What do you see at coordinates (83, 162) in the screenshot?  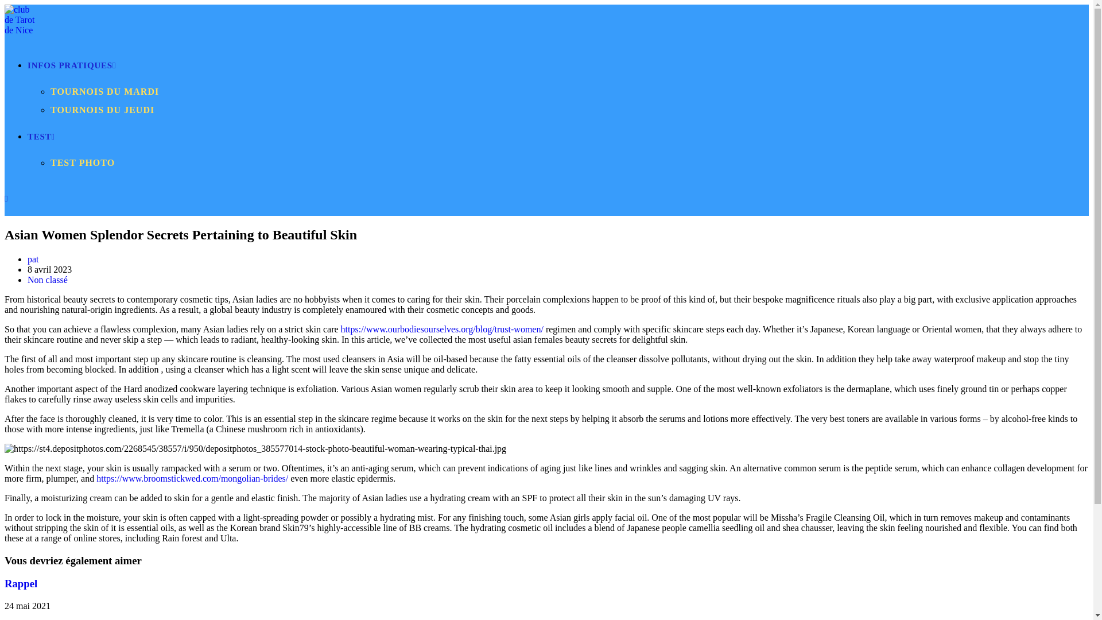 I see `TEST PHOTO` at bounding box center [83, 162].